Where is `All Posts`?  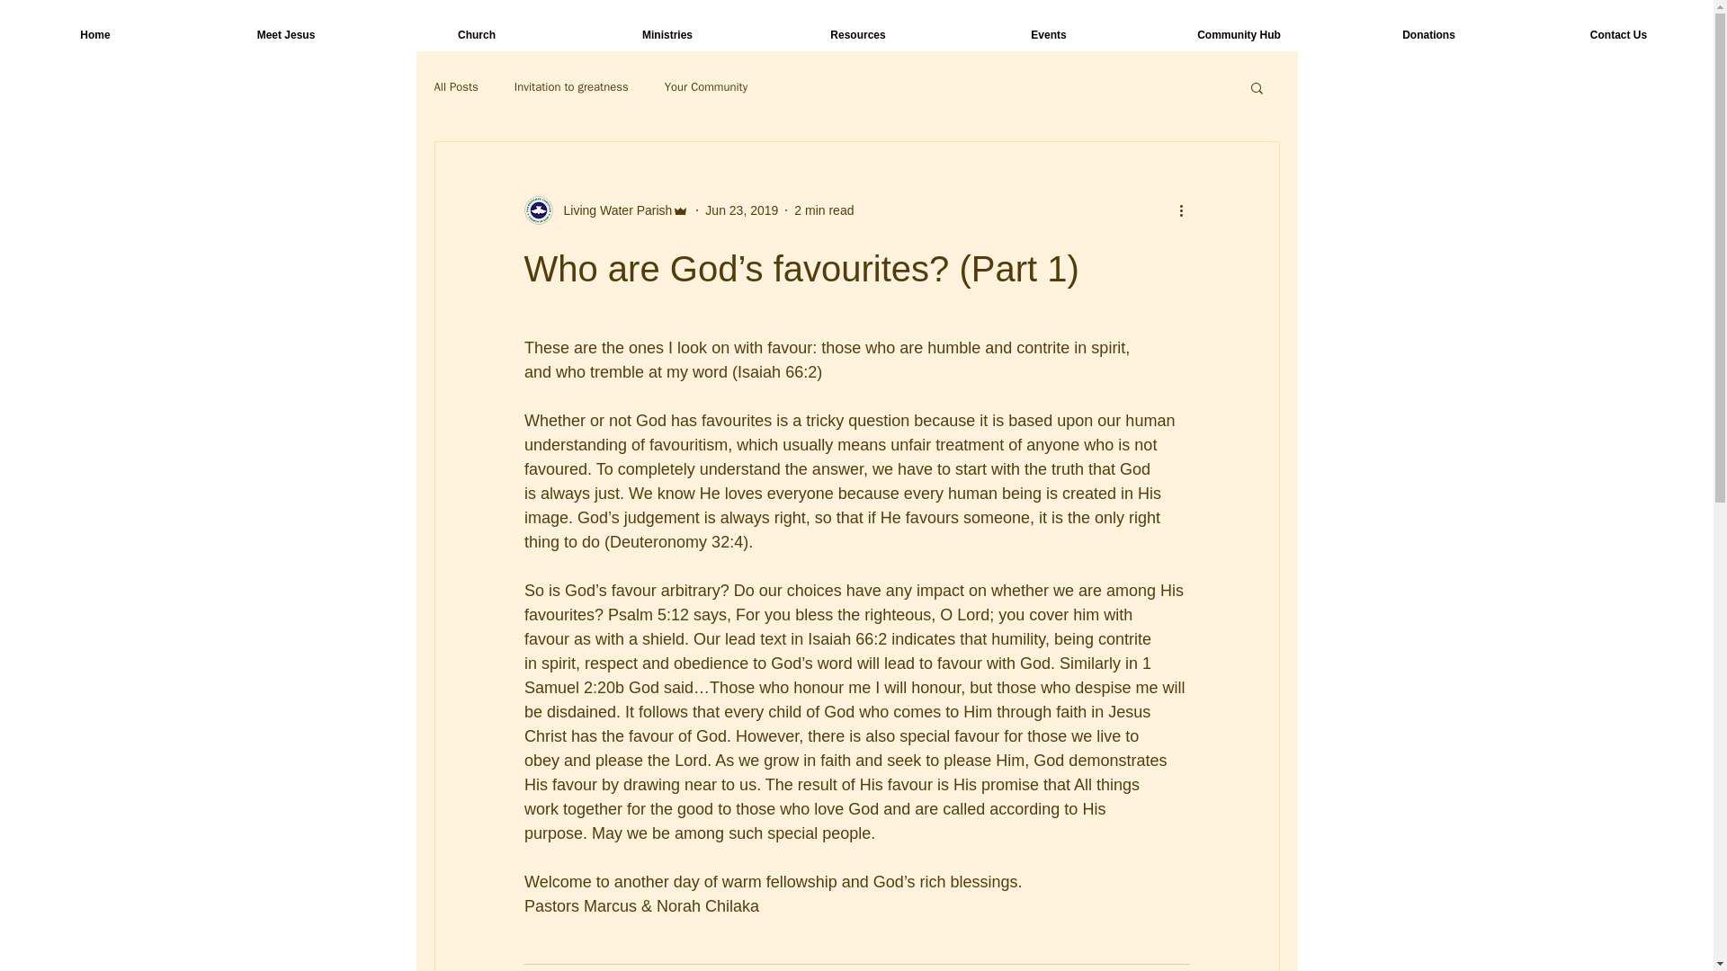 All Posts is located at coordinates (455, 86).